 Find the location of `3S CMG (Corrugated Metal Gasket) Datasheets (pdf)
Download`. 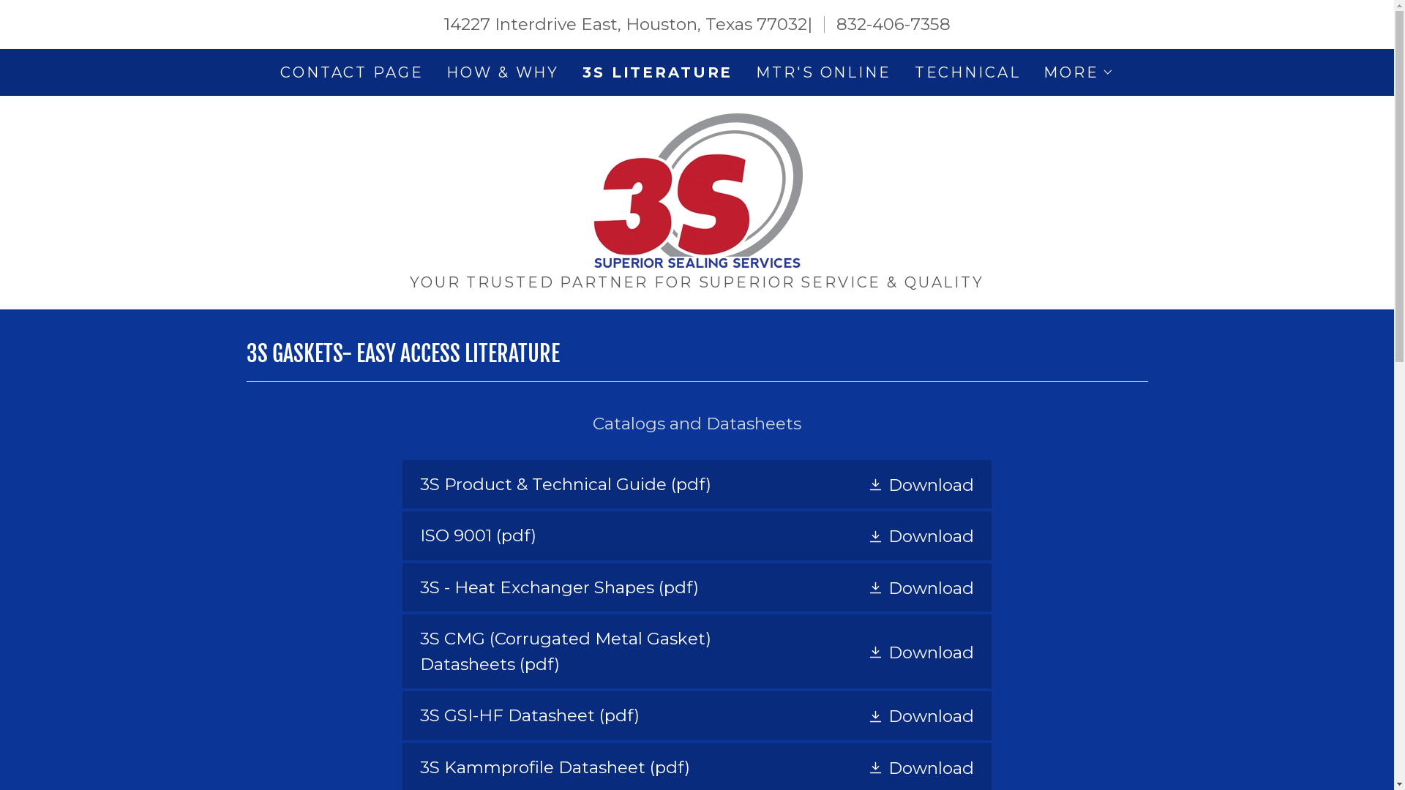

3S CMG (Corrugated Metal Gasket) Datasheets (pdf)
Download is located at coordinates (697, 651).